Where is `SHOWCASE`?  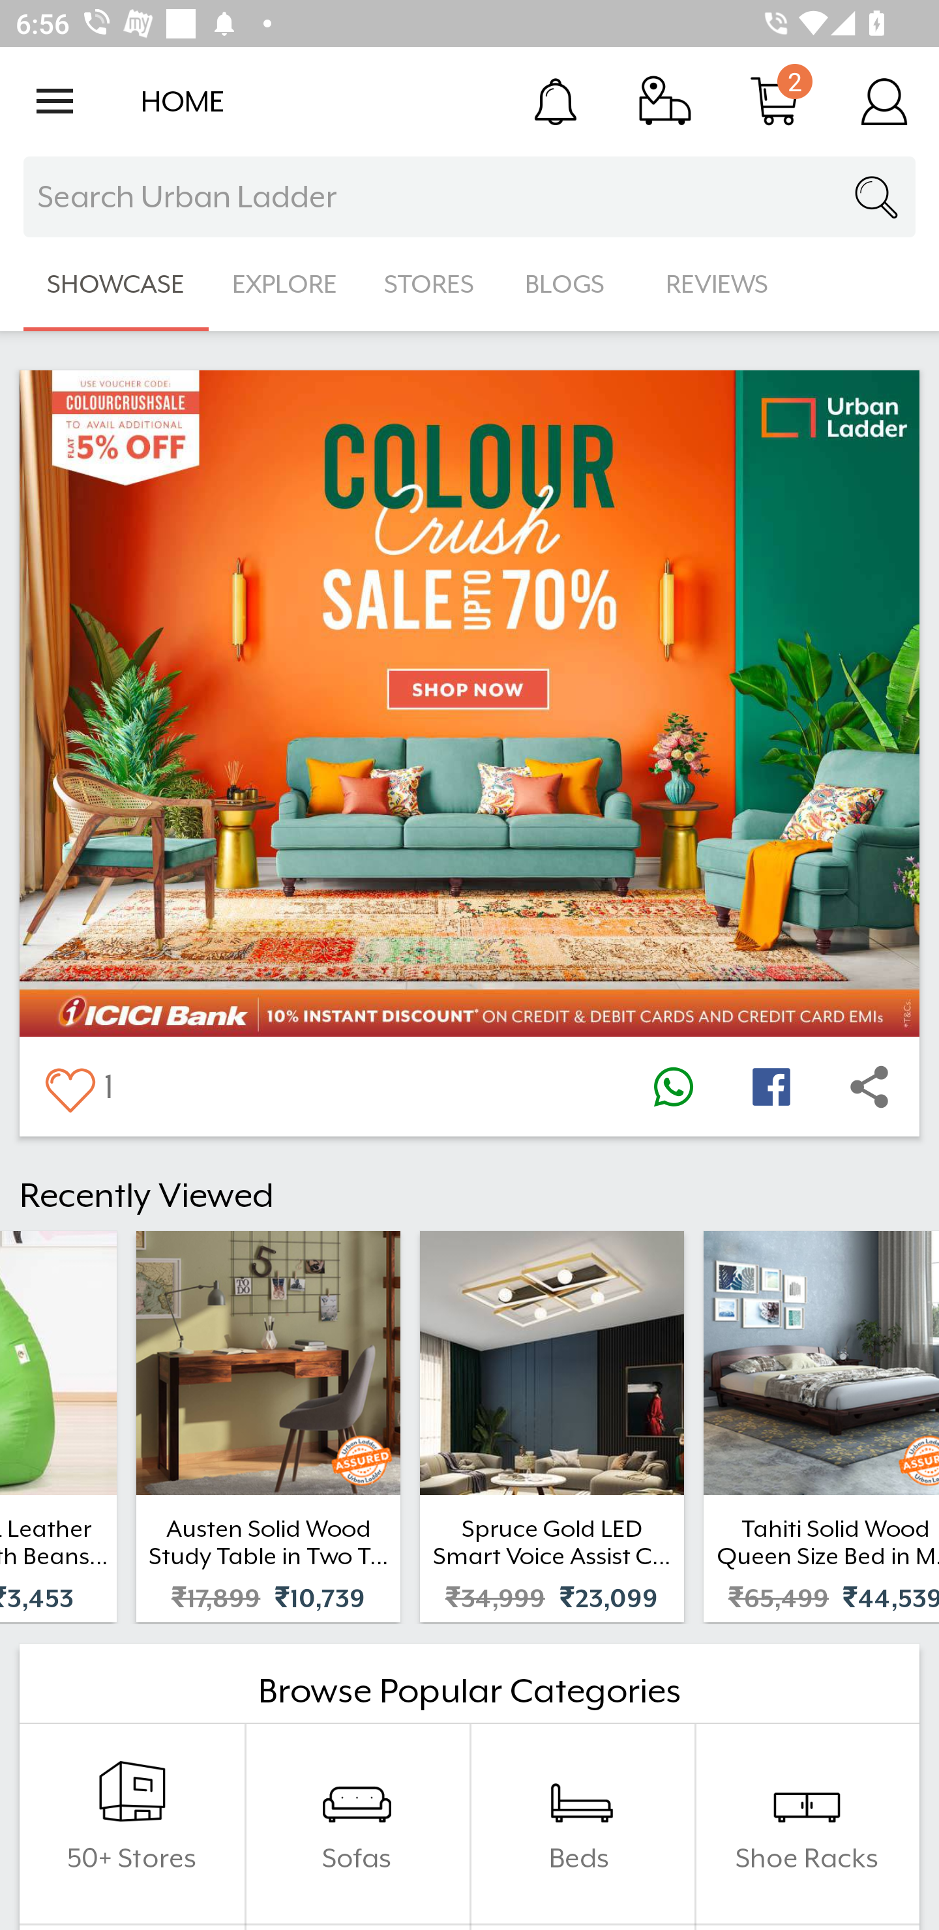 SHOWCASE is located at coordinates (116, 284).